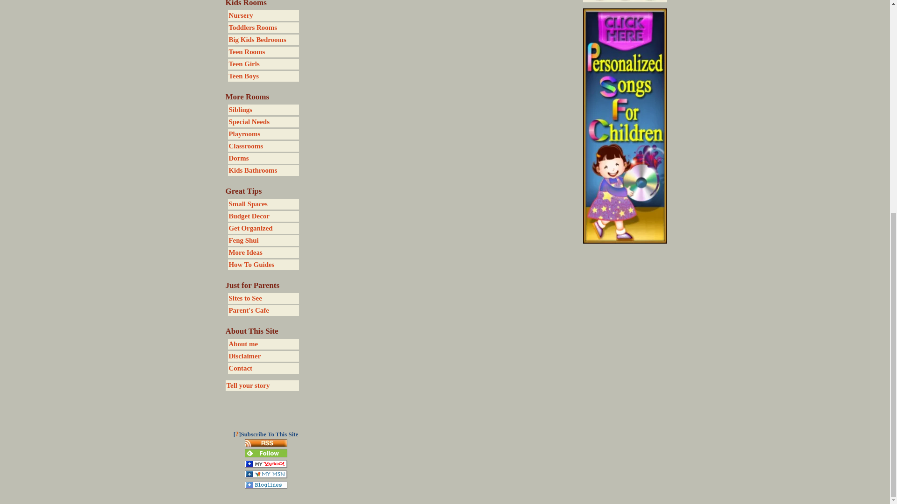  I want to click on Dorms, so click(263, 159).